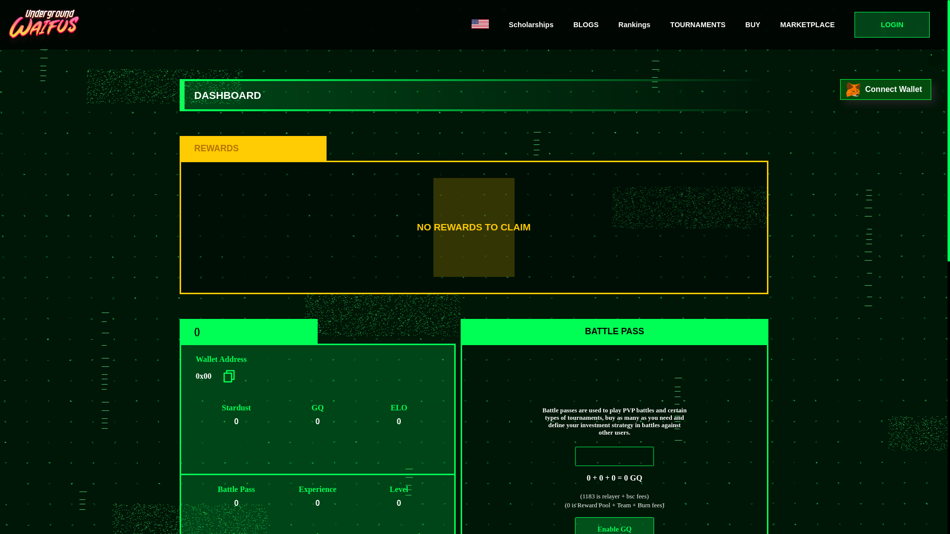 The image size is (950, 534). What do you see at coordinates (752, 25) in the screenshot?
I see `BUY` at bounding box center [752, 25].